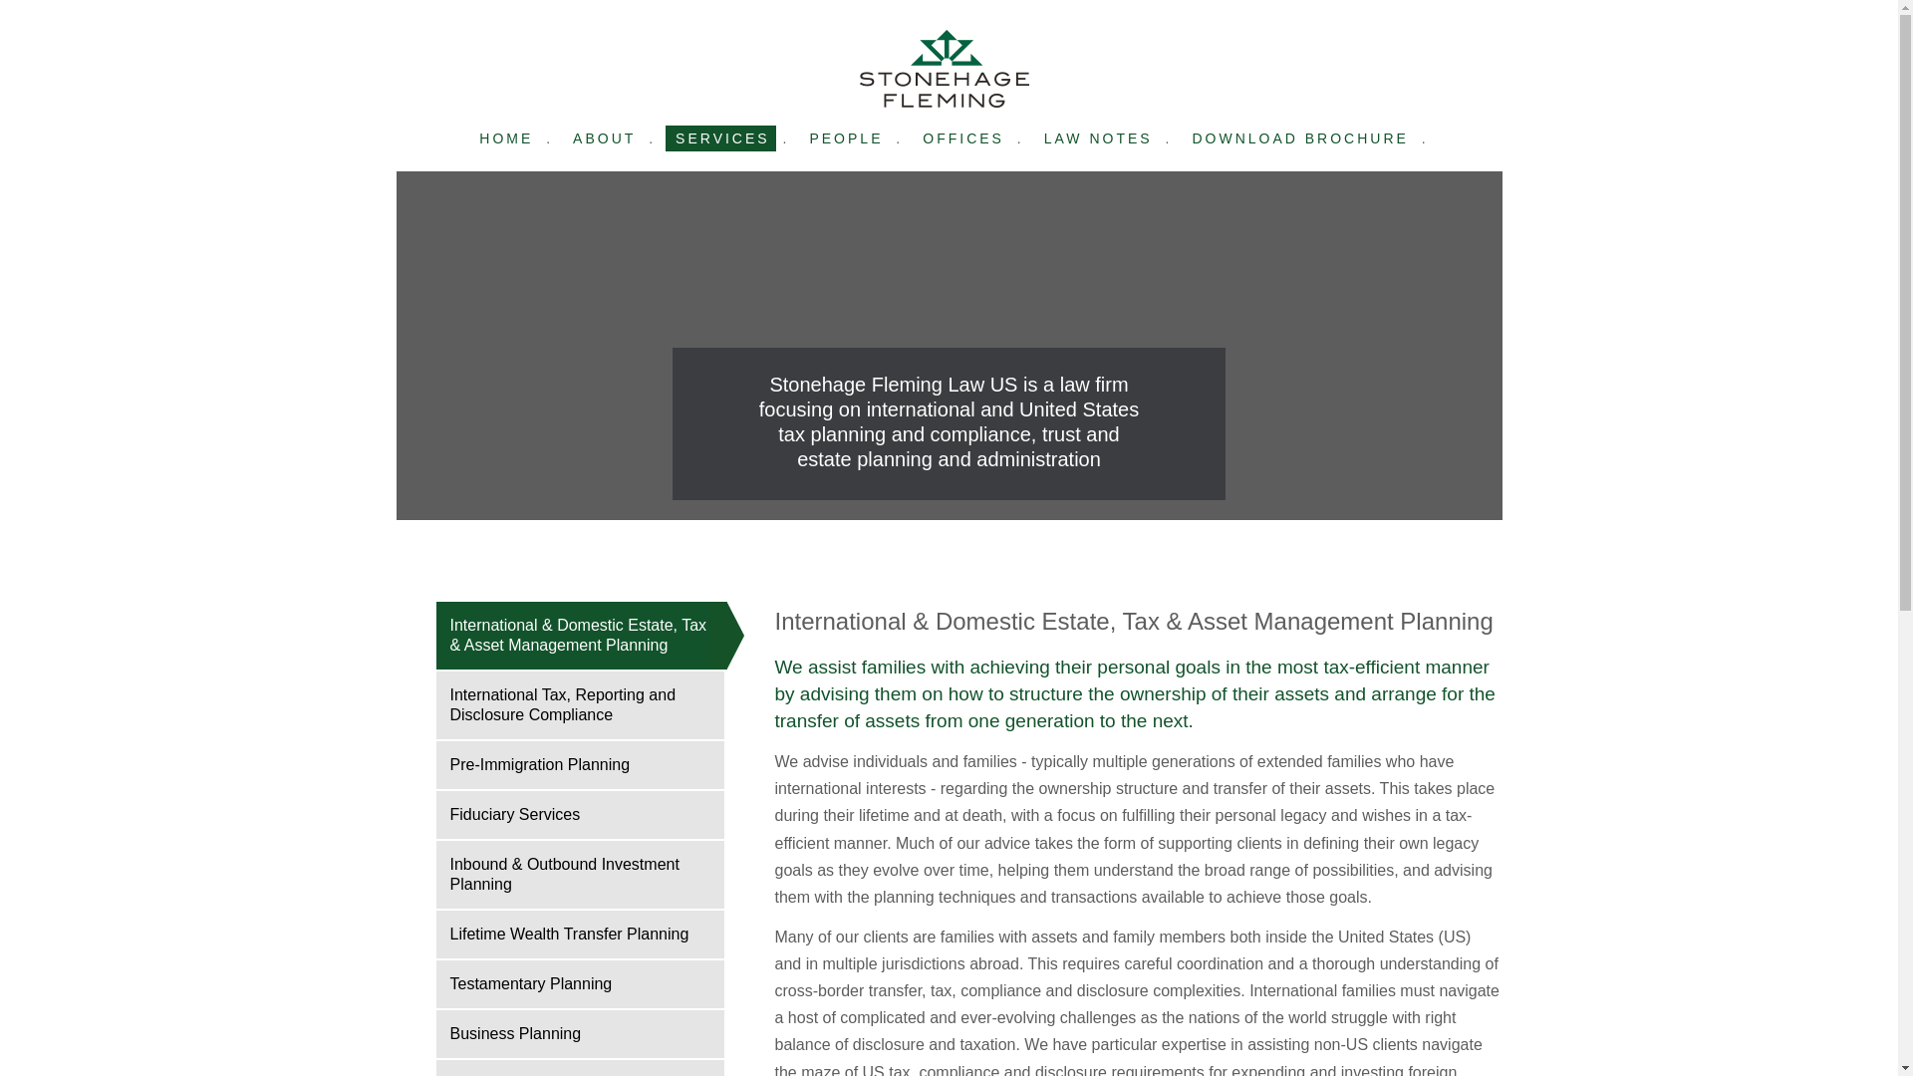 The image size is (1913, 1076). What do you see at coordinates (580, 765) in the screenshot?
I see `Pre-Immigration Planning` at bounding box center [580, 765].